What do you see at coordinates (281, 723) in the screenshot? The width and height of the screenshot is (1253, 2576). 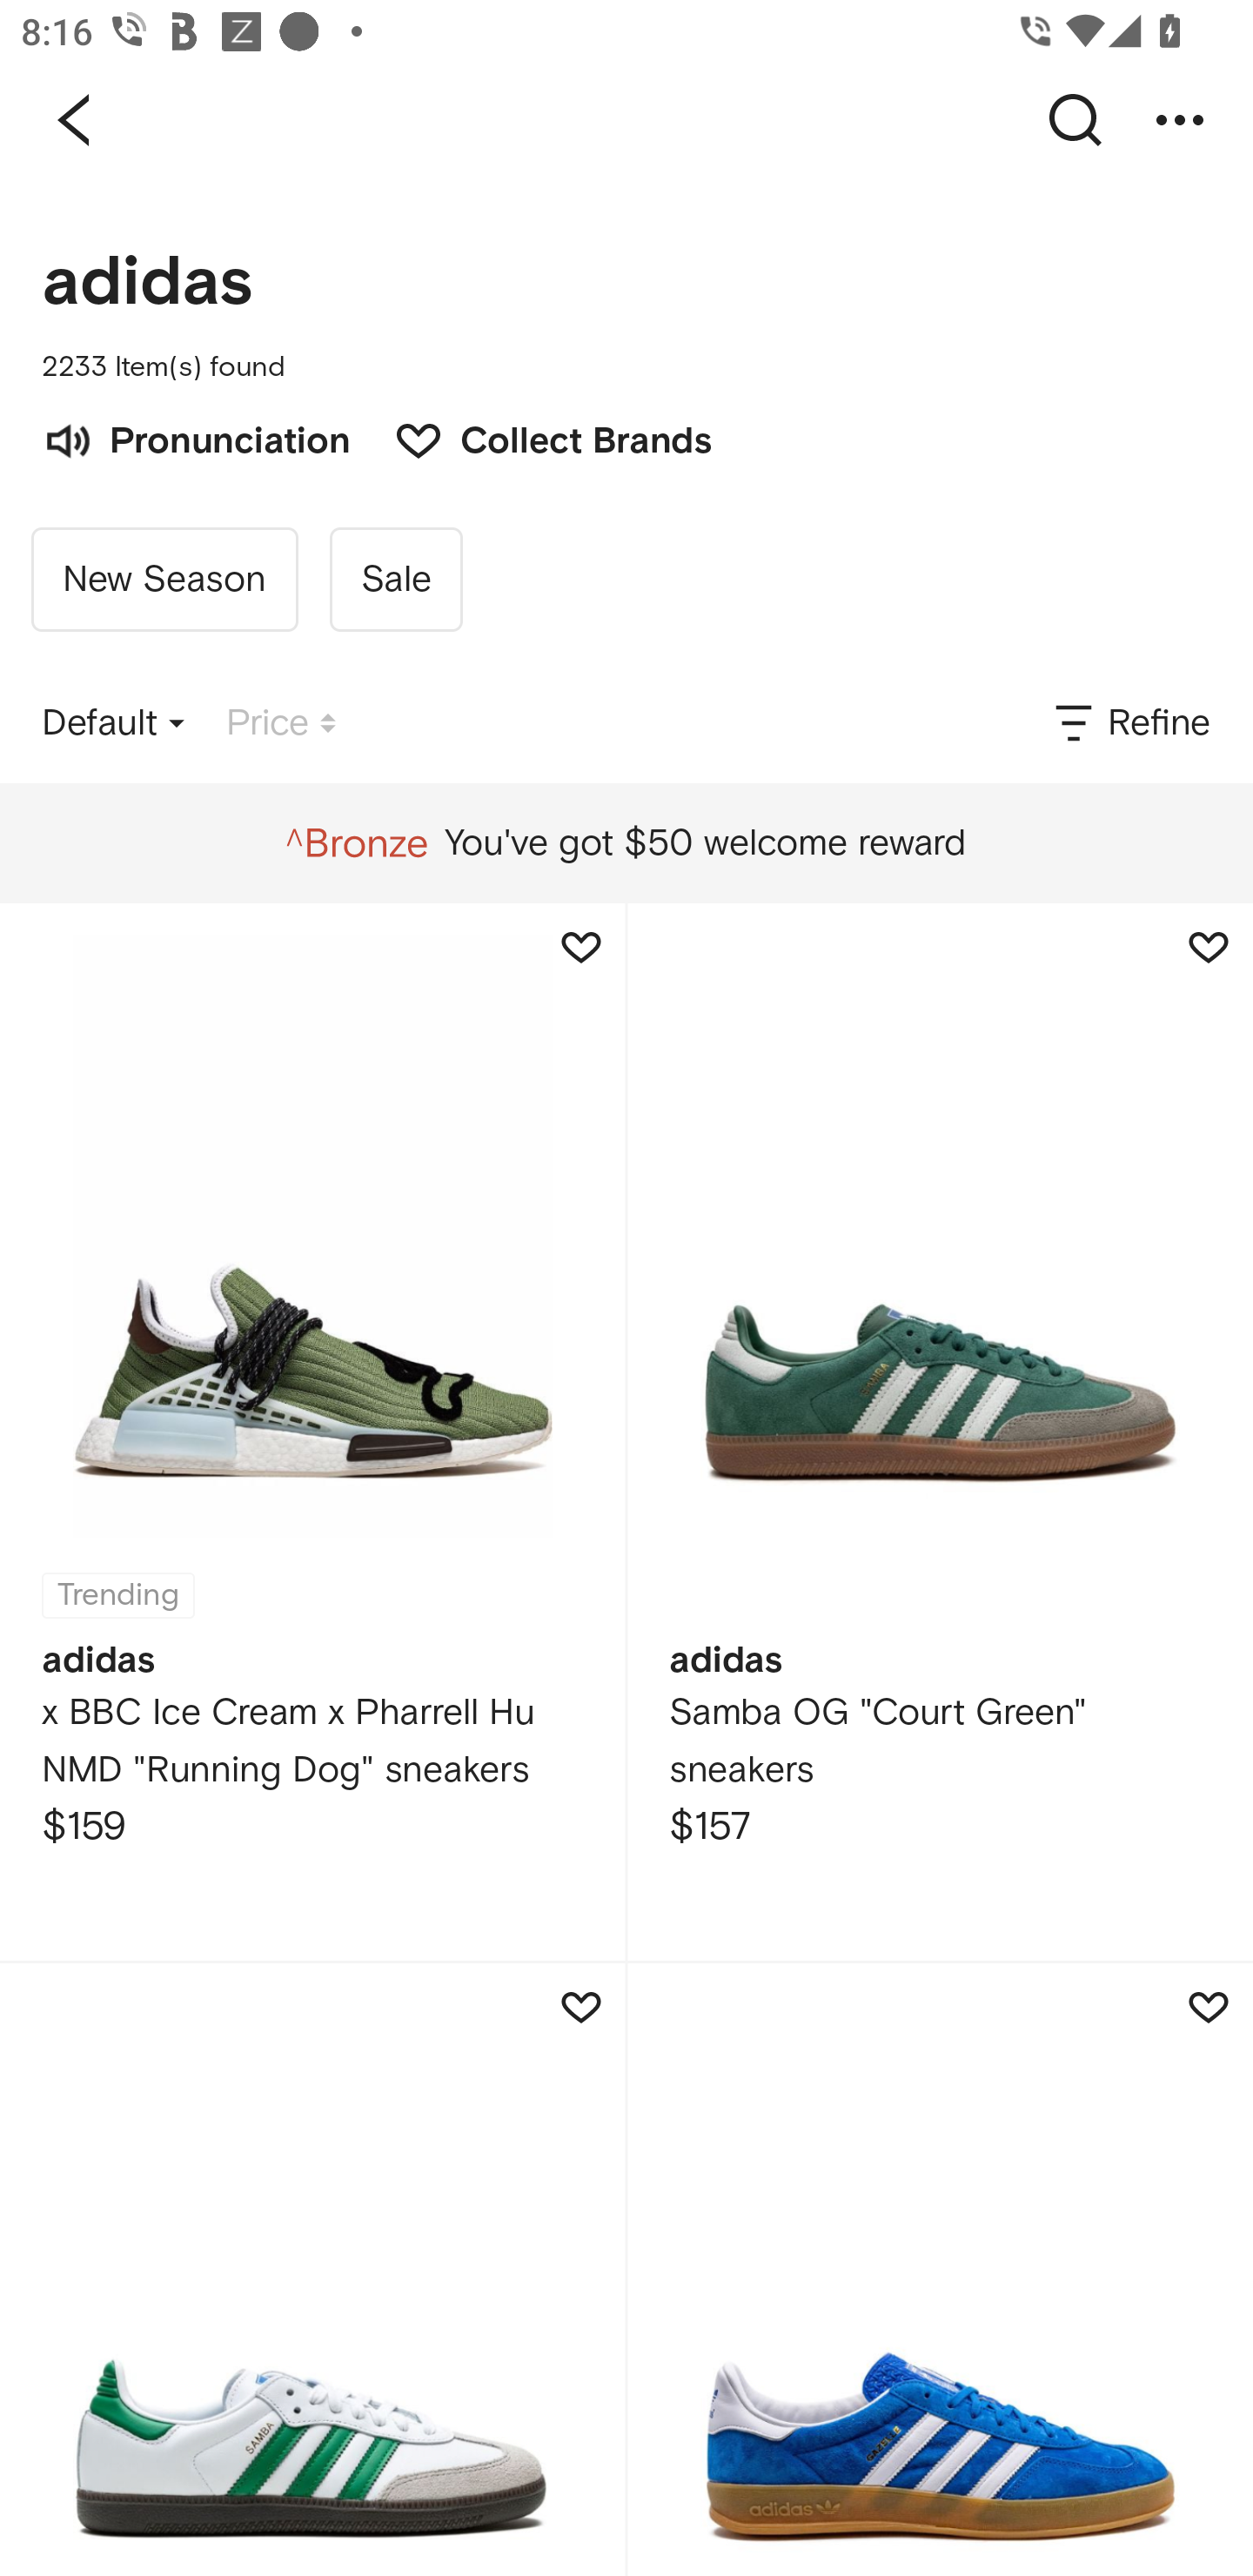 I see `Price` at bounding box center [281, 723].